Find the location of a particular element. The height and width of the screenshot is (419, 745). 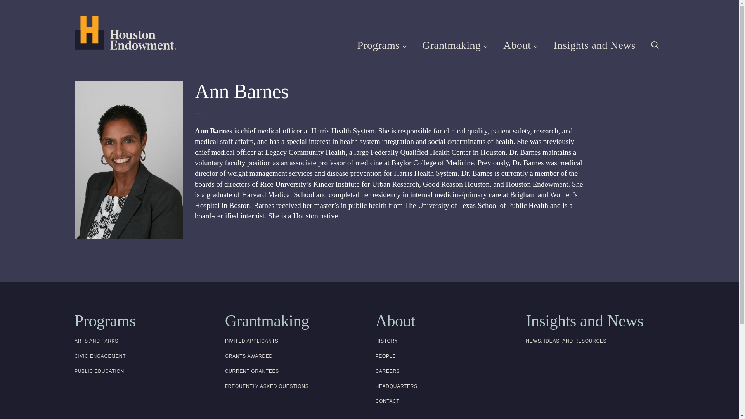

ARTS AND PARKS is located at coordinates (144, 341).